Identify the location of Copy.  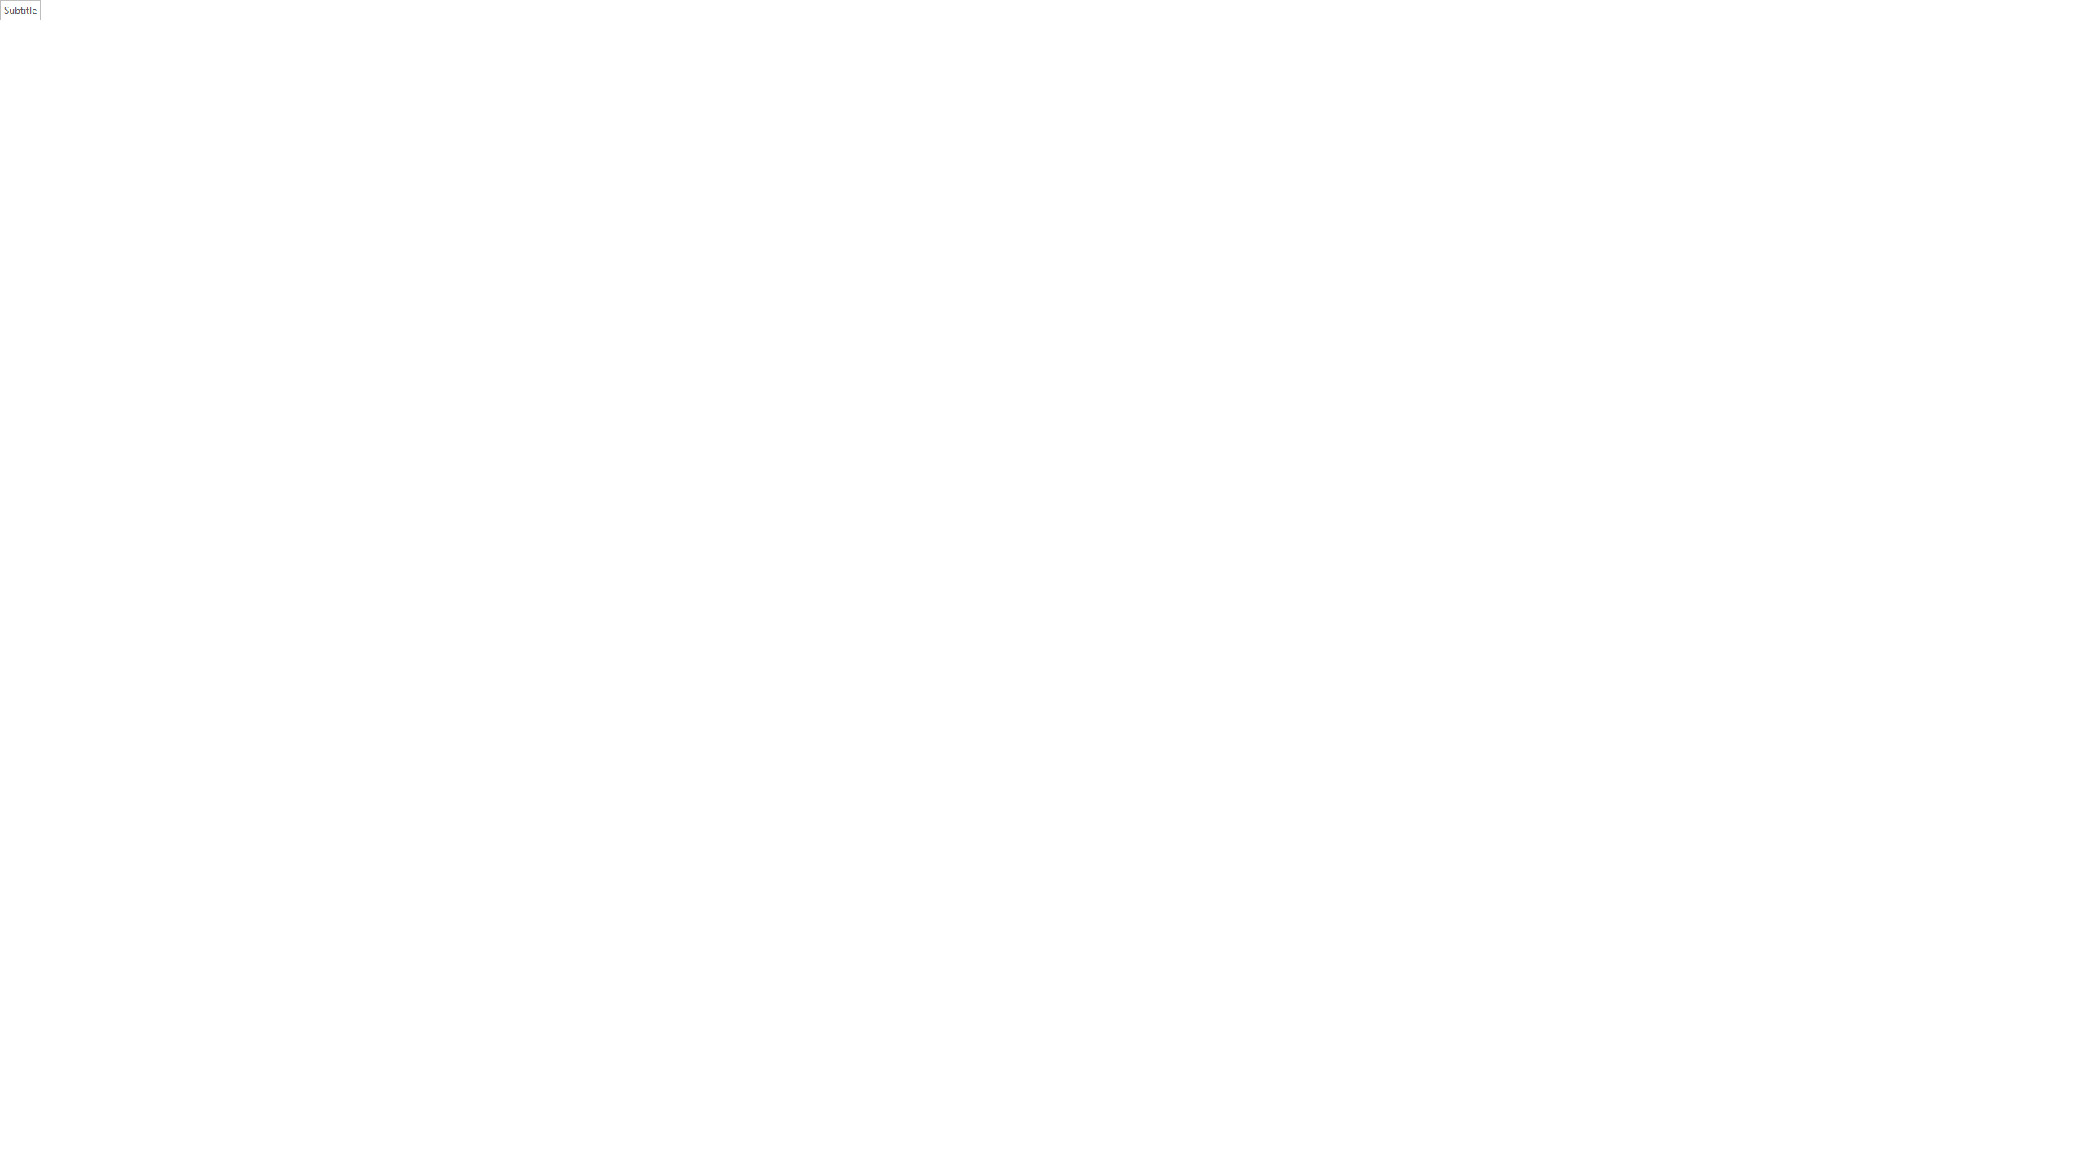
(64, 85).